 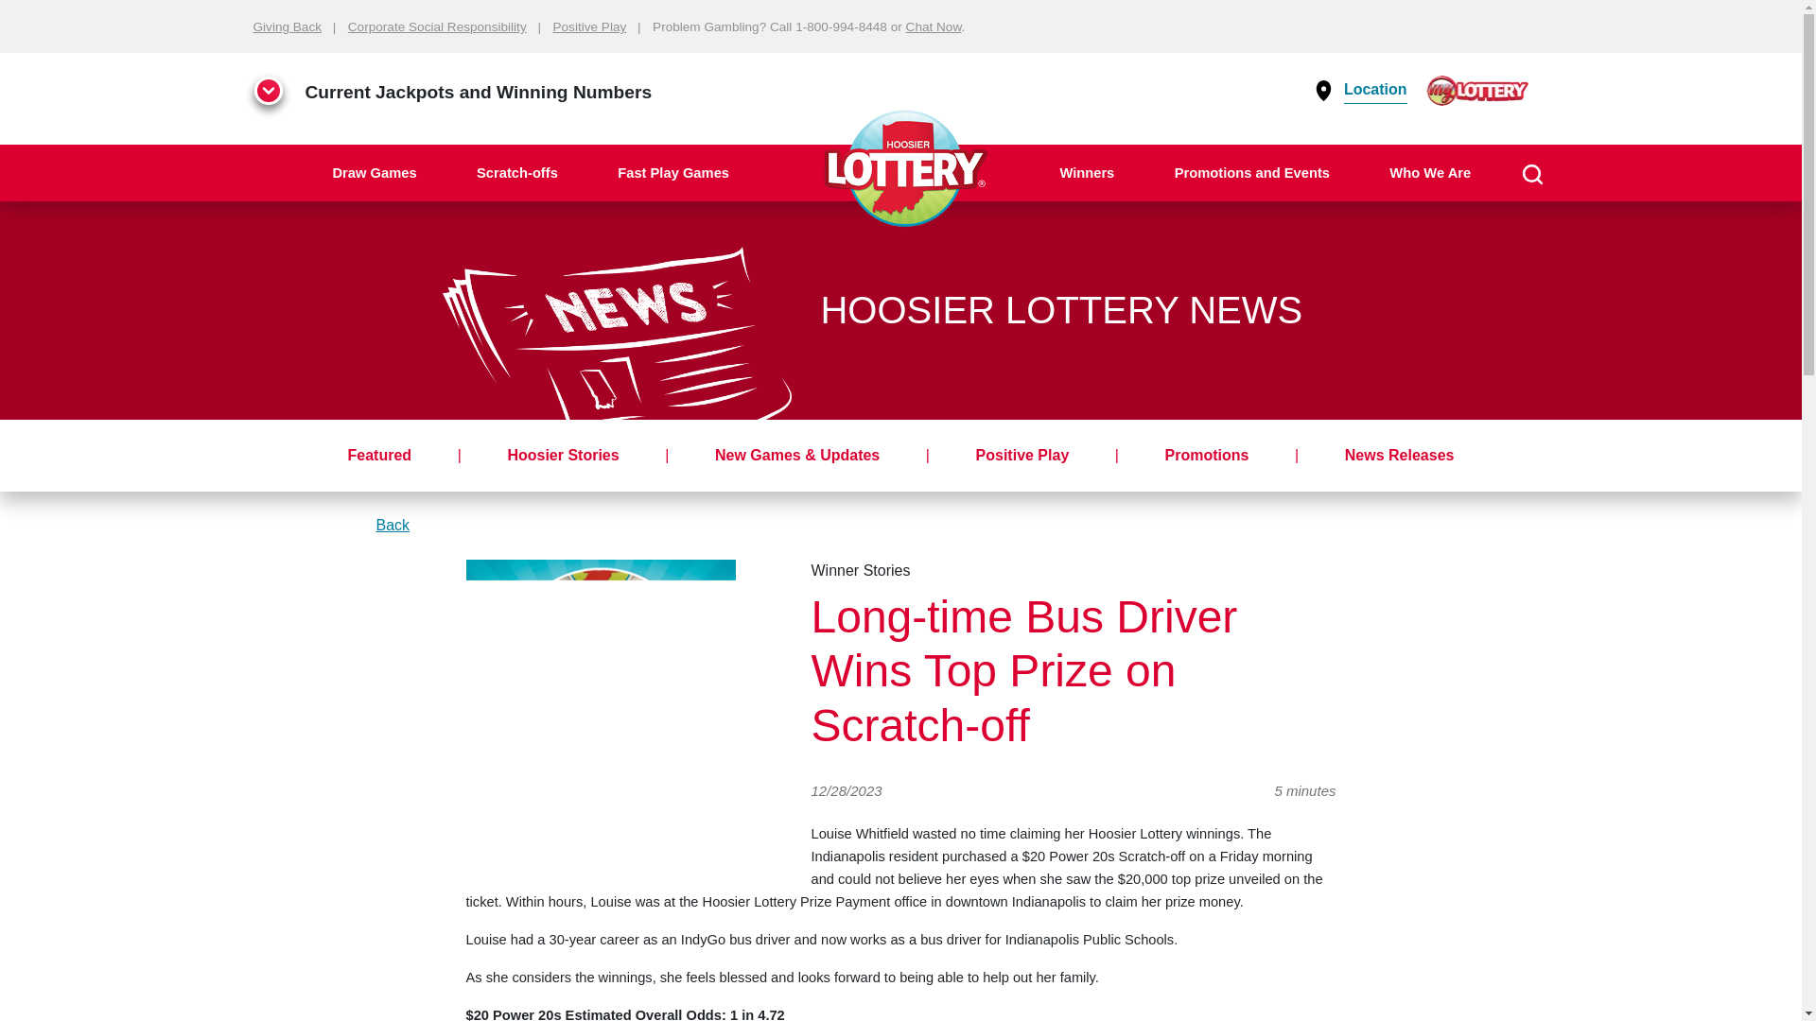 What do you see at coordinates (375, 172) in the screenshot?
I see `Draw Games` at bounding box center [375, 172].